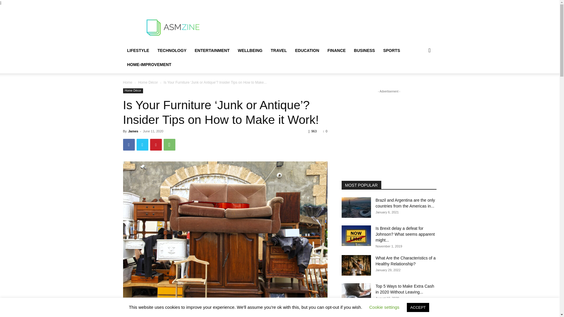 This screenshot has height=317, width=564. I want to click on EDUCATION, so click(307, 50).